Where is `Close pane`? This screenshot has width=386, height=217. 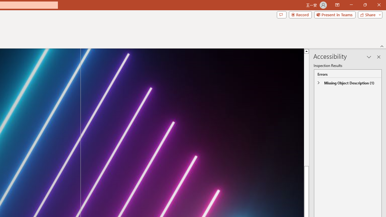 Close pane is located at coordinates (379, 57).